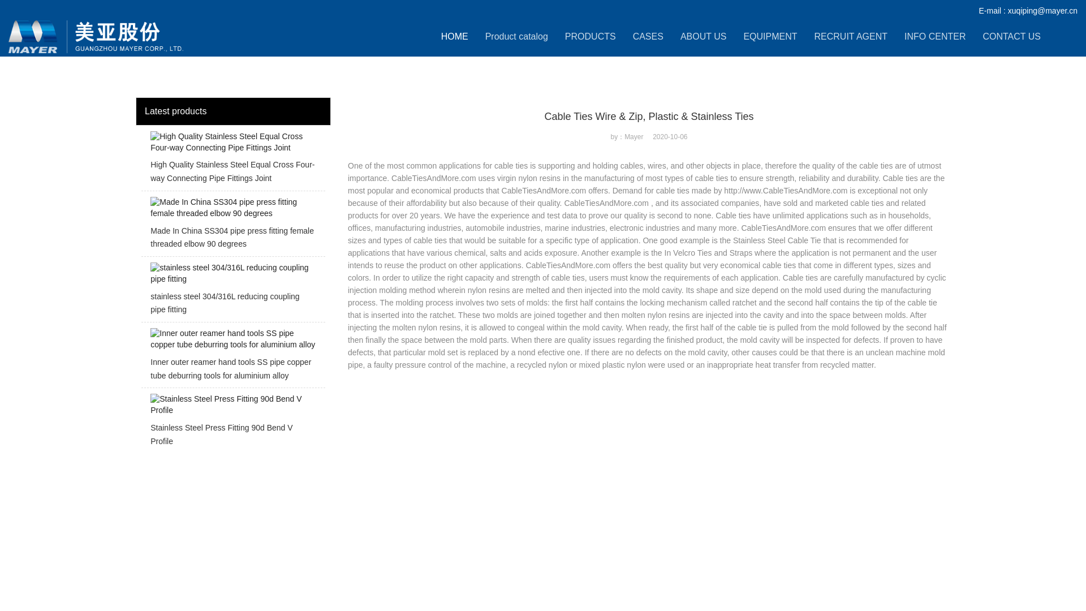  Describe the element at coordinates (770, 37) in the screenshot. I see `EQUIPMENT` at that location.